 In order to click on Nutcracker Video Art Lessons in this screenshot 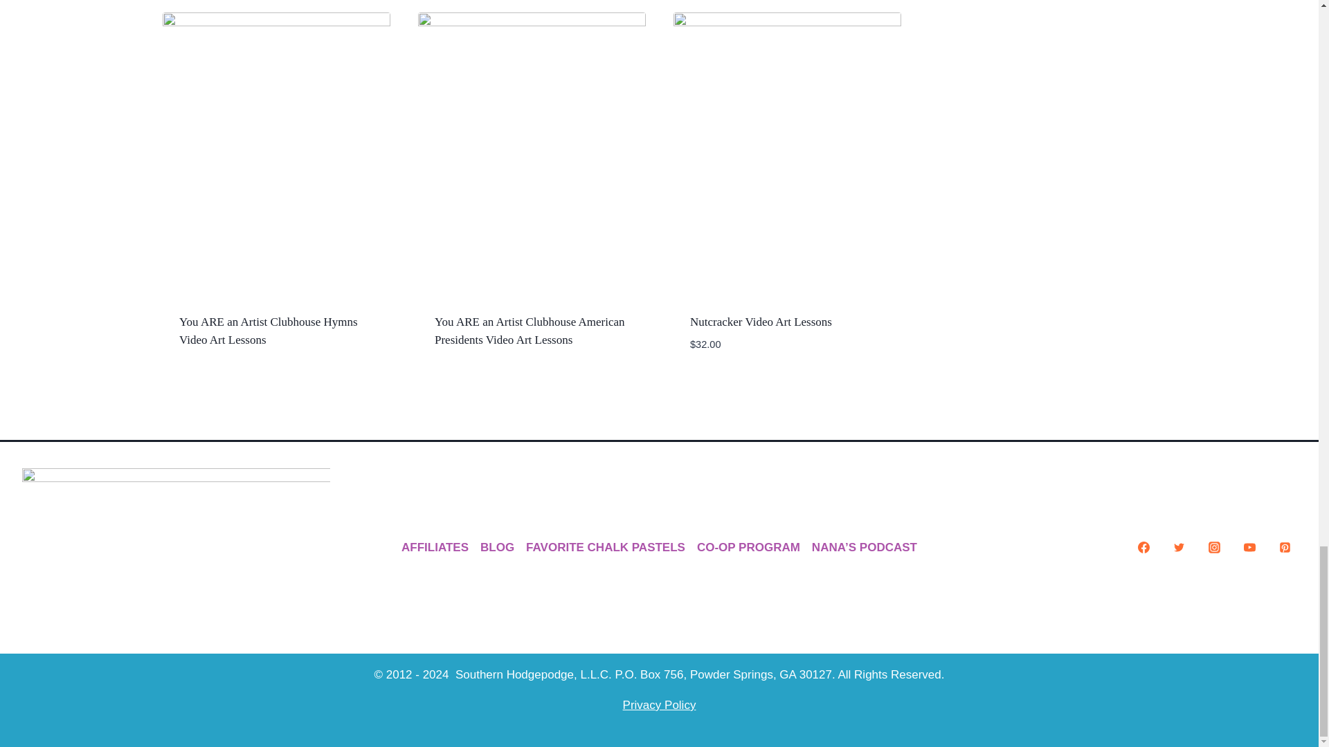, I will do `click(760, 322)`.